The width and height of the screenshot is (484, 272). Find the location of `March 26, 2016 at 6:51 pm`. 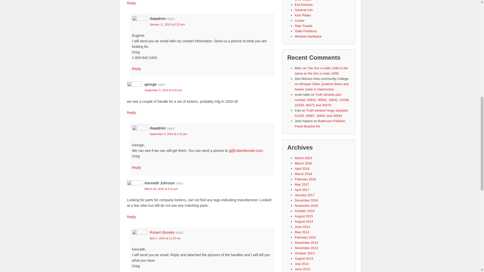

March 26, 2016 at 6:51 pm is located at coordinates (161, 189).